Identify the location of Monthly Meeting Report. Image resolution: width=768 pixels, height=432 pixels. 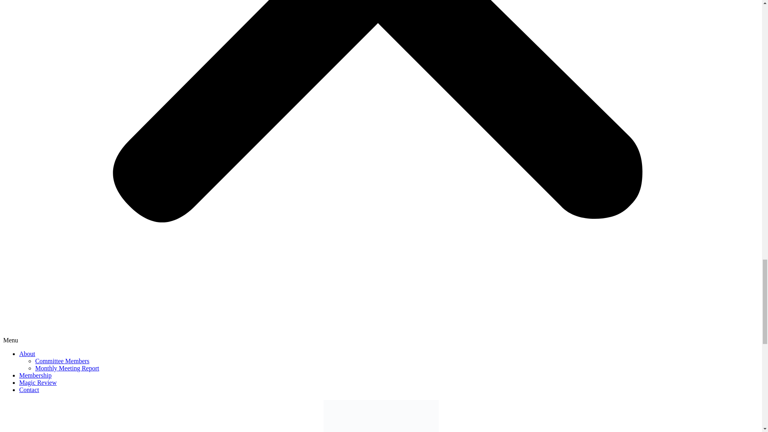
(67, 368).